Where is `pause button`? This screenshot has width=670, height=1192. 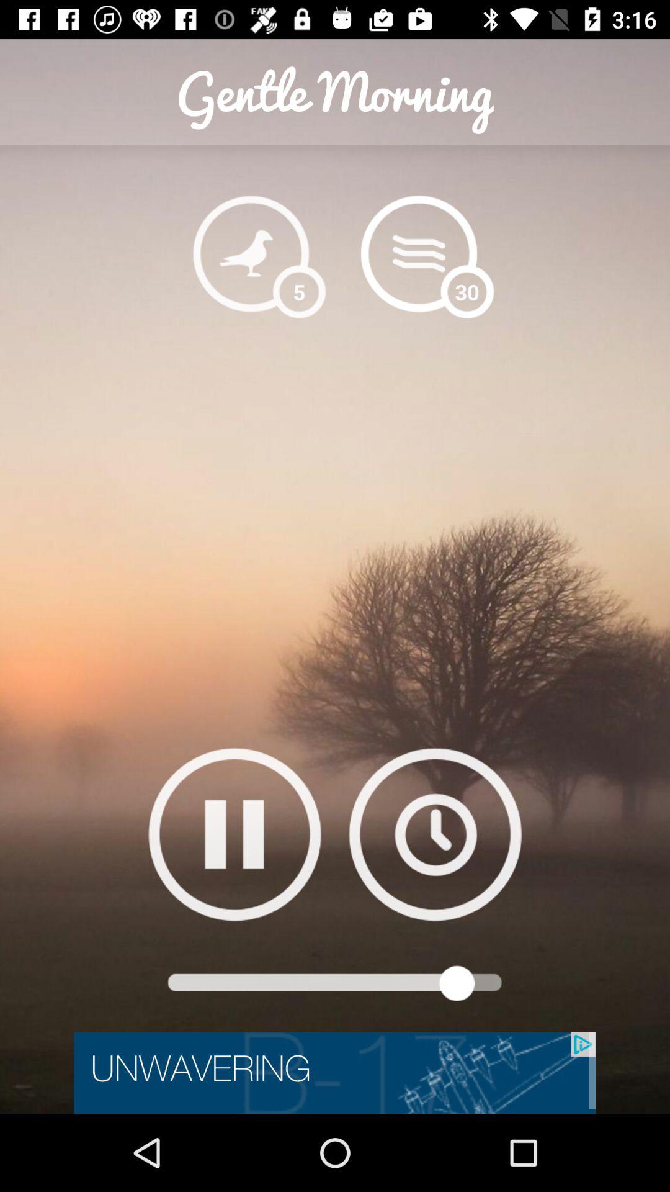 pause button is located at coordinates (234, 834).